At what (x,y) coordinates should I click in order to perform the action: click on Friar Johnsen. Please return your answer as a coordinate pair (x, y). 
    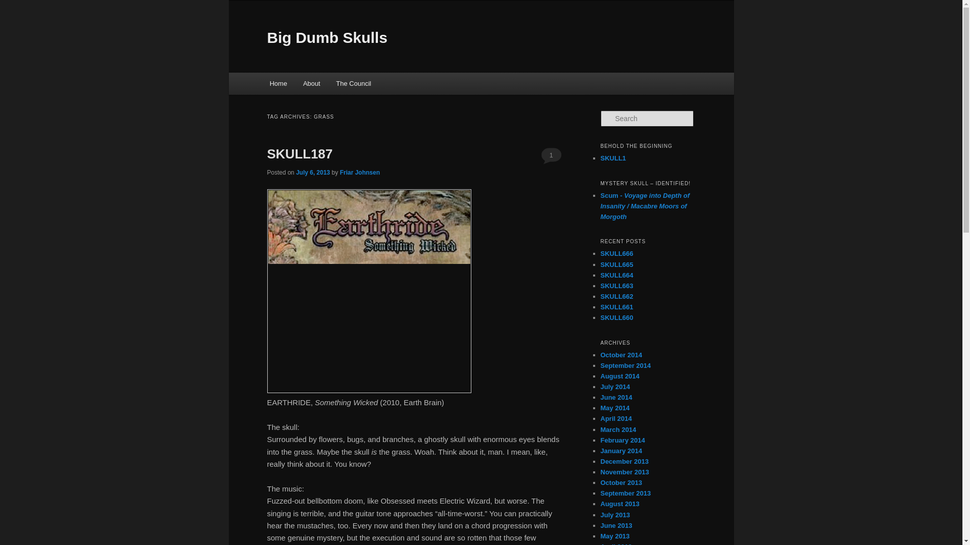
    Looking at the image, I should click on (360, 172).